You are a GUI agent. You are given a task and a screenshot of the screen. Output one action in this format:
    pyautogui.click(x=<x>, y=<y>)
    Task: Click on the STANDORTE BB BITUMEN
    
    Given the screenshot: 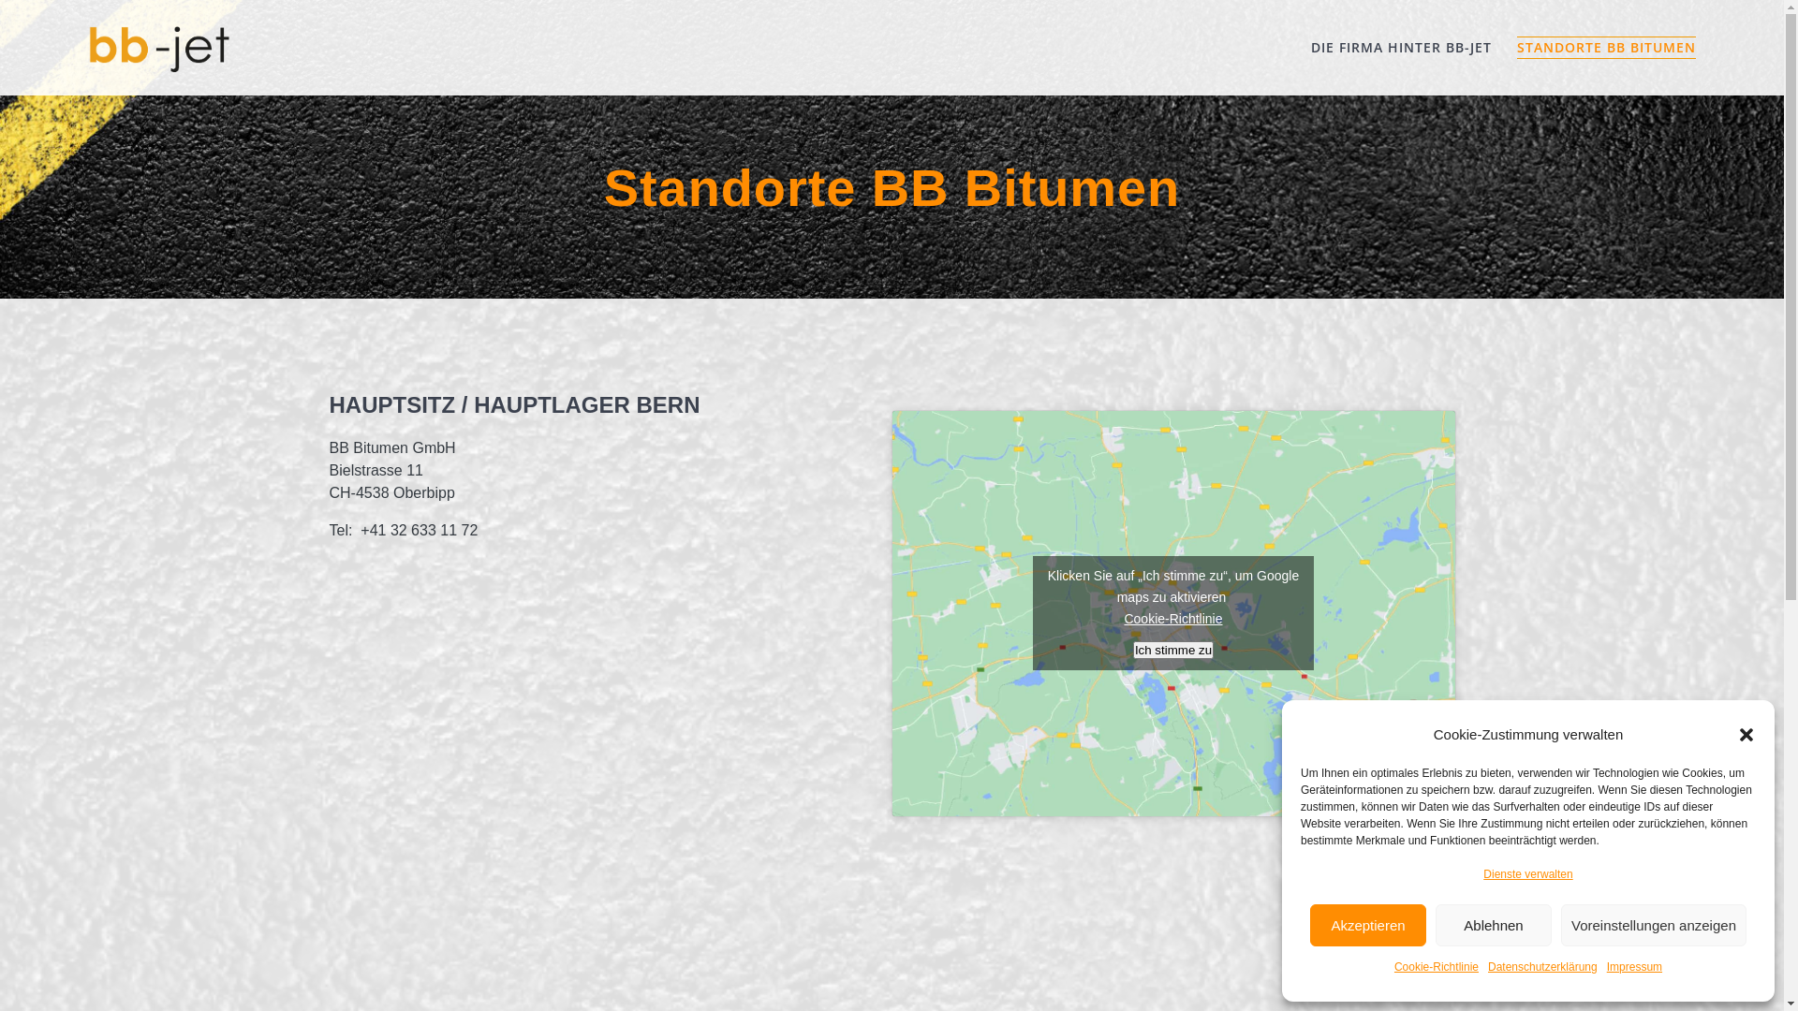 What is the action you would take?
    pyautogui.click(x=1607, y=47)
    